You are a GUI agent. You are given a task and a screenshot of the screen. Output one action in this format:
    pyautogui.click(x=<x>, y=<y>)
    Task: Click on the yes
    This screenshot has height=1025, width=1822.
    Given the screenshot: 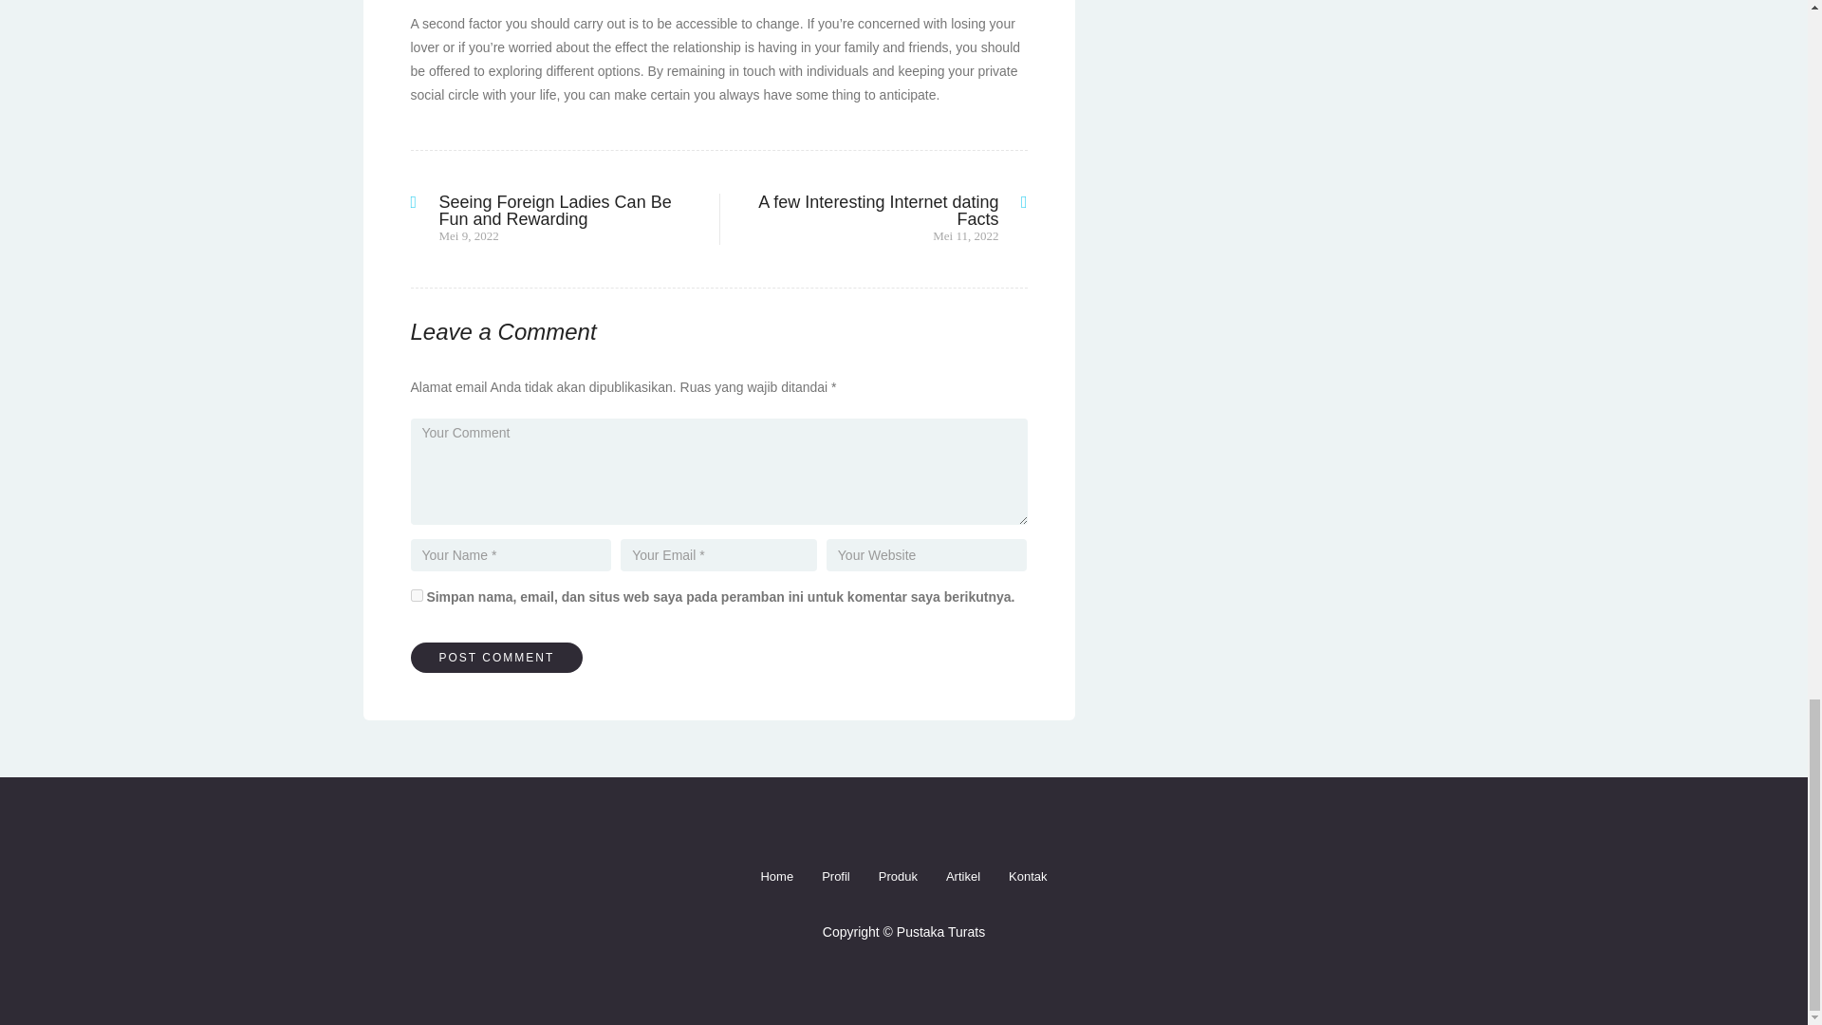 What is the action you would take?
    pyautogui.click(x=416, y=595)
    